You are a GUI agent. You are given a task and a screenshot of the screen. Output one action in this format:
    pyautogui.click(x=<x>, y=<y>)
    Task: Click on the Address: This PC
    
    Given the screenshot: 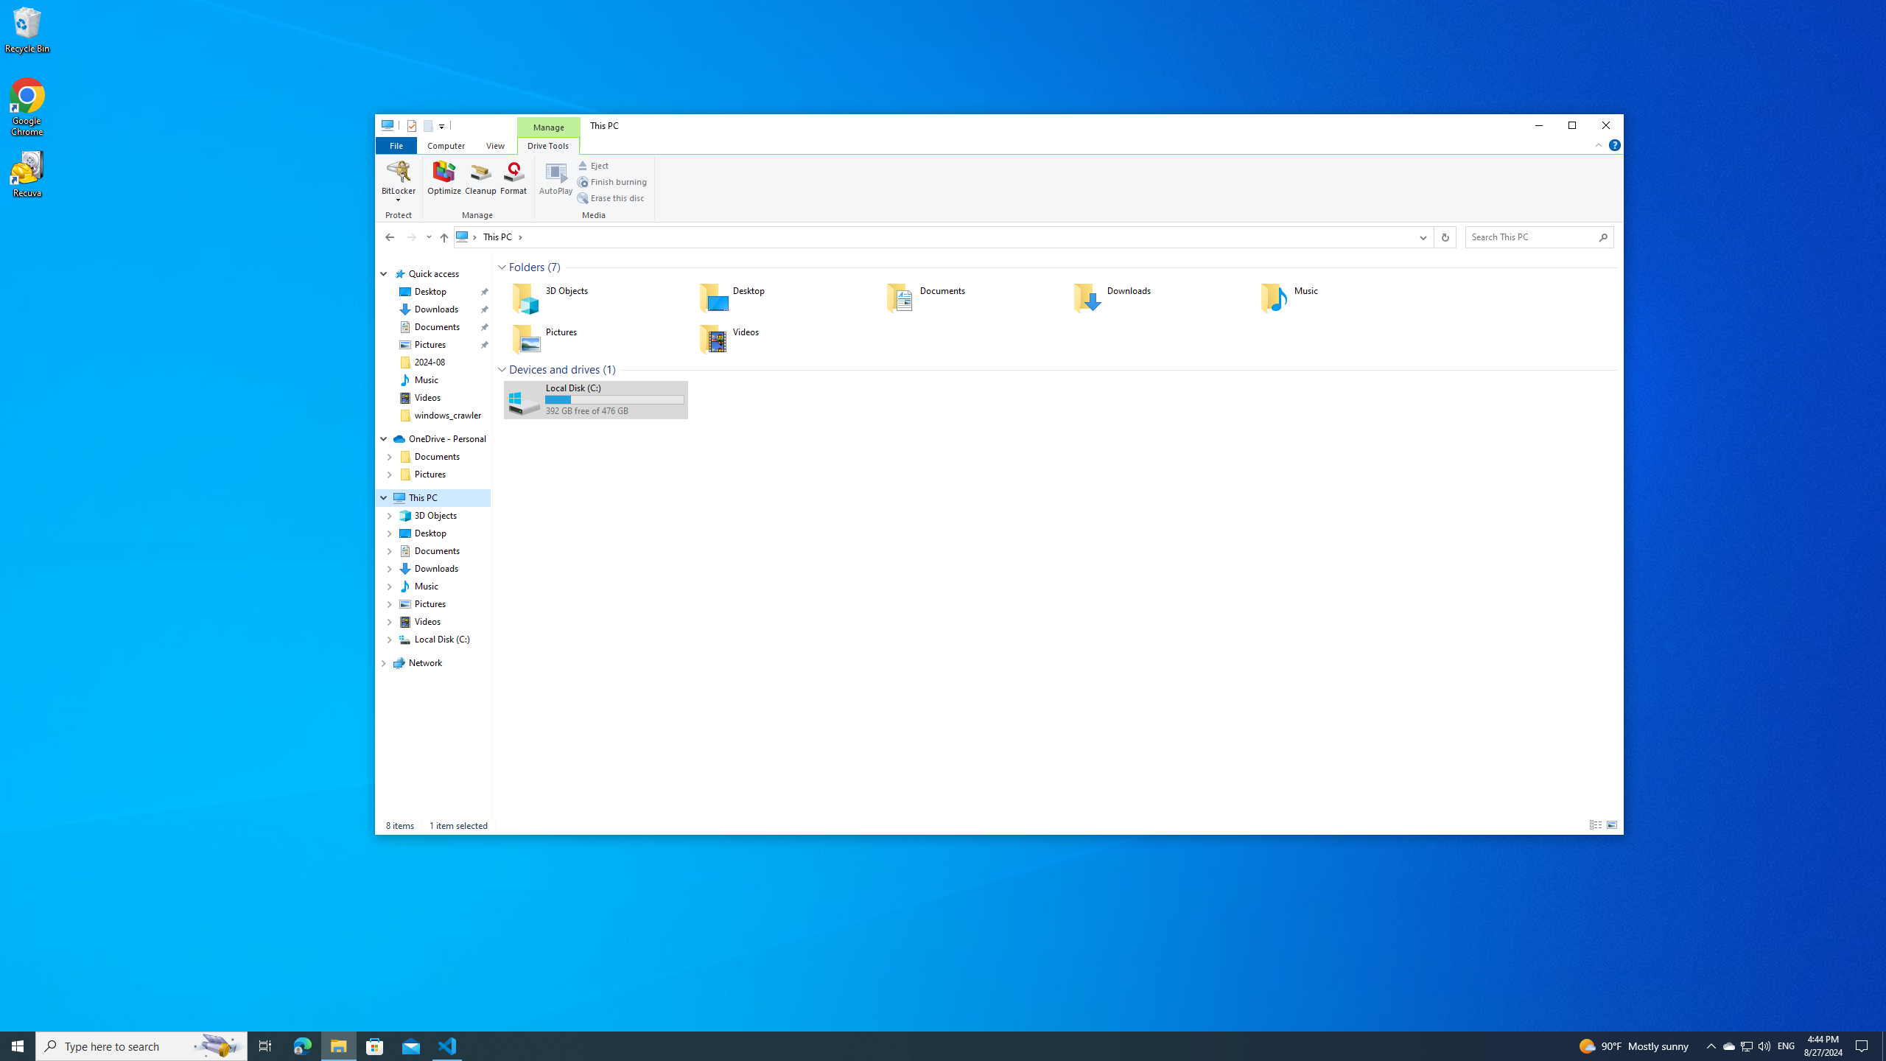 What is the action you would take?
    pyautogui.click(x=932, y=237)
    